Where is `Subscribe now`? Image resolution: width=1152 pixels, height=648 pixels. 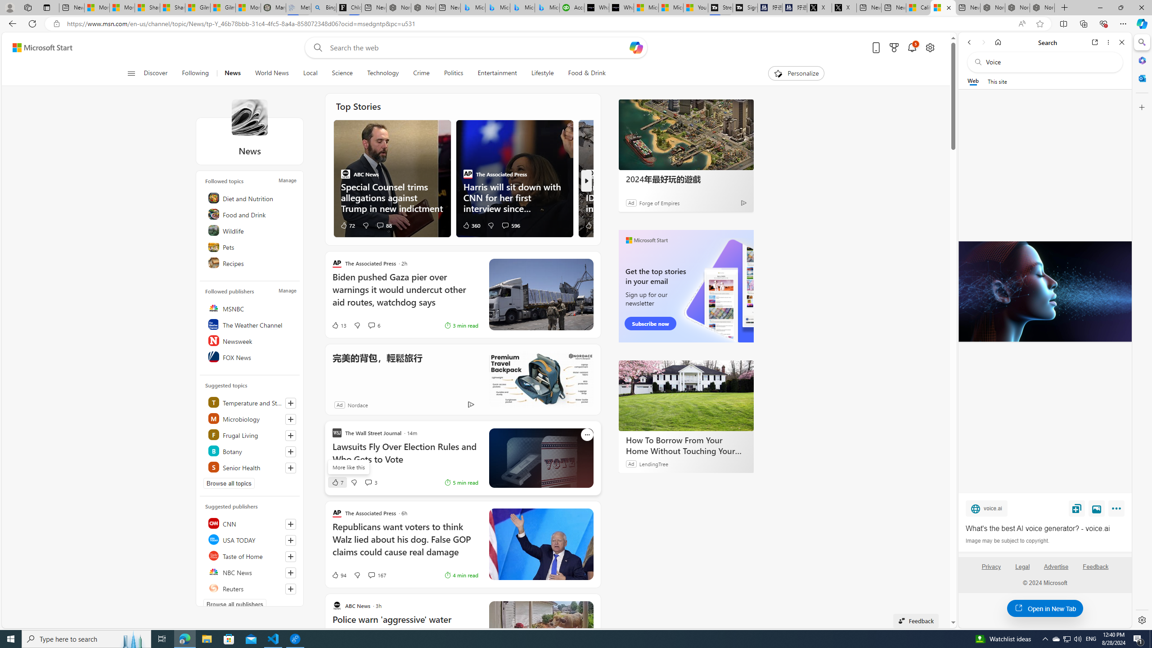 Subscribe now is located at coordinates (650, 324).